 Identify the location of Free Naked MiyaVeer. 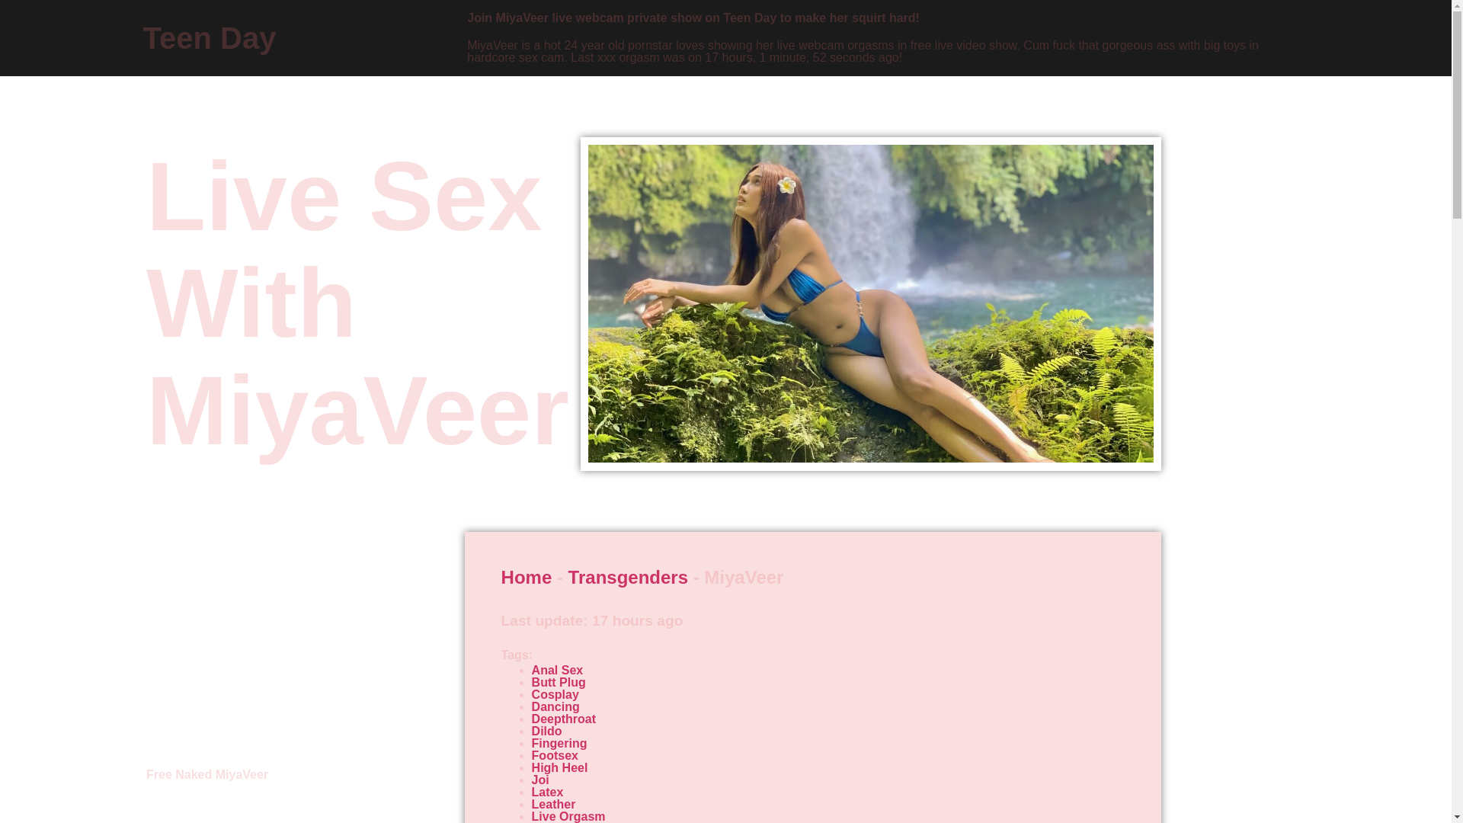
(207, 774).